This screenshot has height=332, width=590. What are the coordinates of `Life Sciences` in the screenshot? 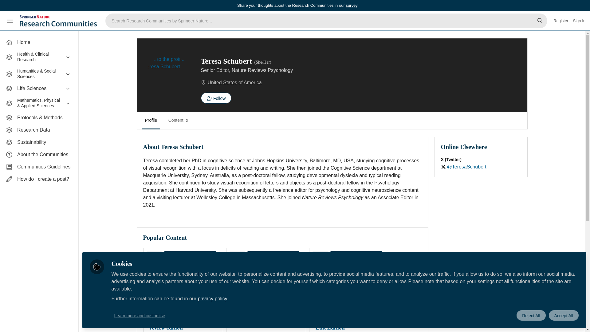 It's located at (39, 89).